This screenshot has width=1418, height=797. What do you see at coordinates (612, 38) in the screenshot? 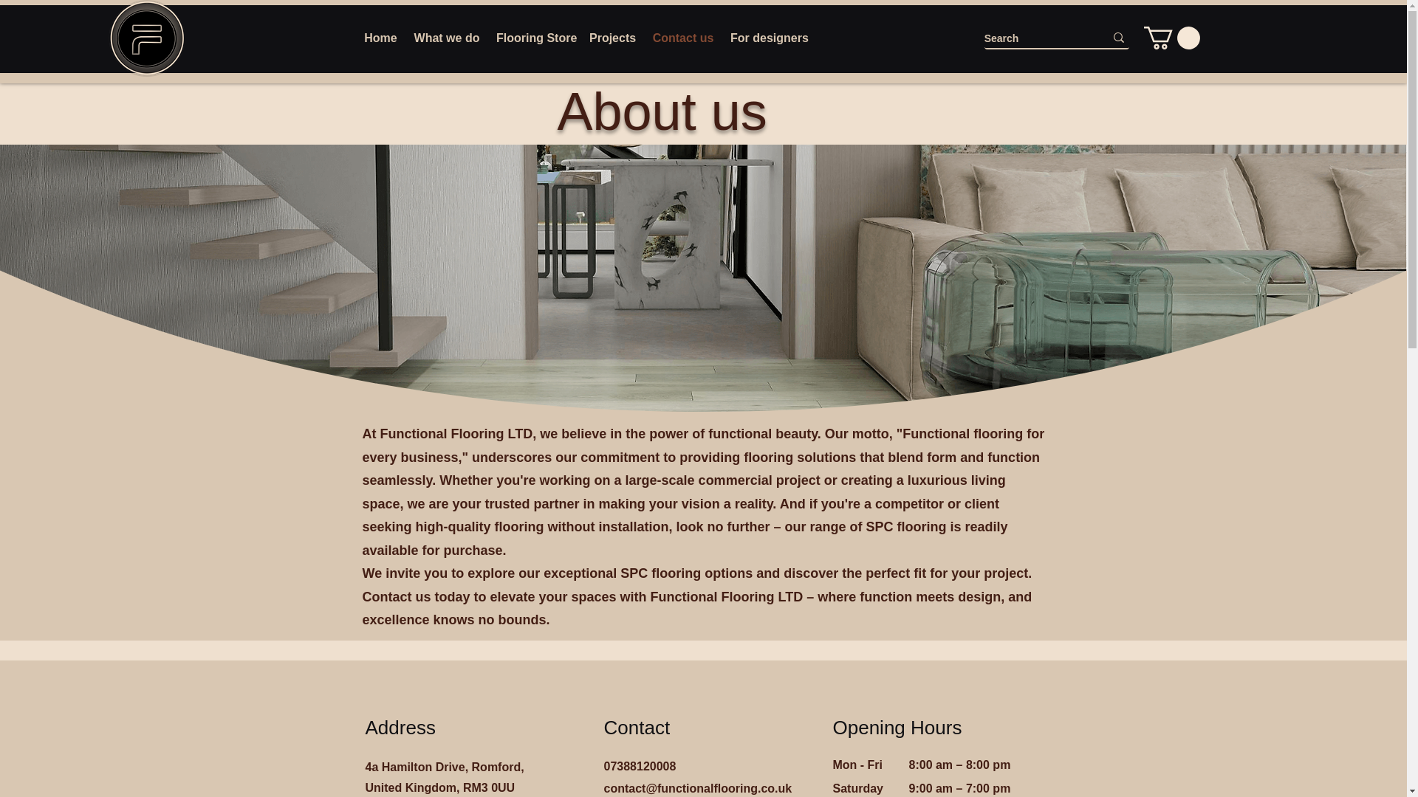
I see `Projects` at bounding box center [612, 38].